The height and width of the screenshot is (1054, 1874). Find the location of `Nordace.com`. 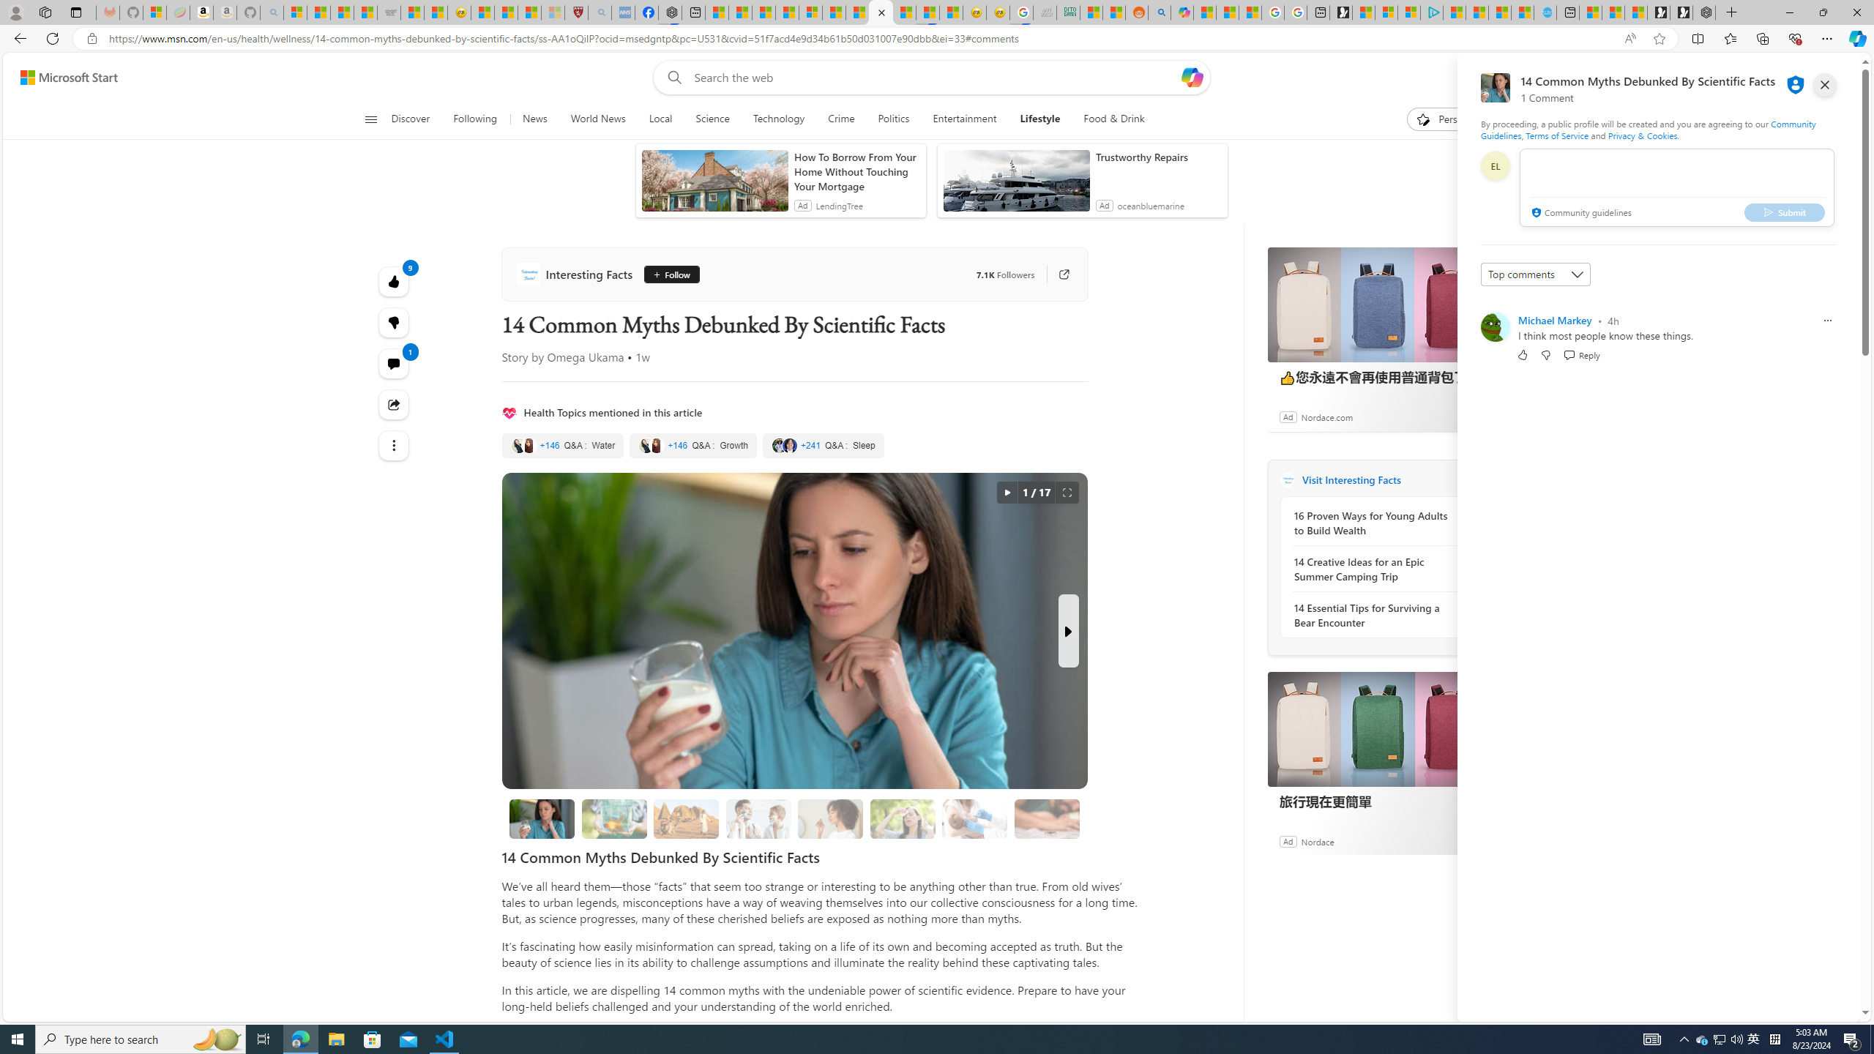

Nordace.com is located at coordinates (1326, 416).